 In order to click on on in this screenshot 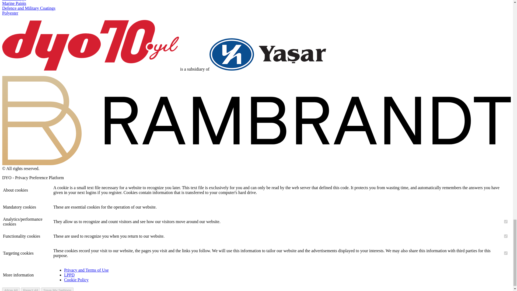, I will do `click(506, 221)`.